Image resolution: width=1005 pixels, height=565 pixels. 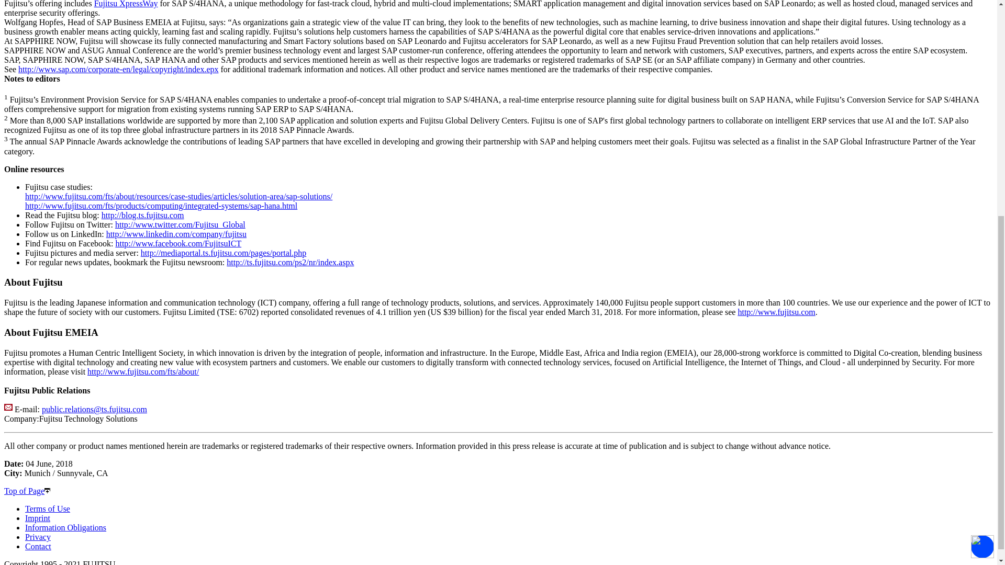 I want to click on Information Obligations, so click(x=66, y=527).